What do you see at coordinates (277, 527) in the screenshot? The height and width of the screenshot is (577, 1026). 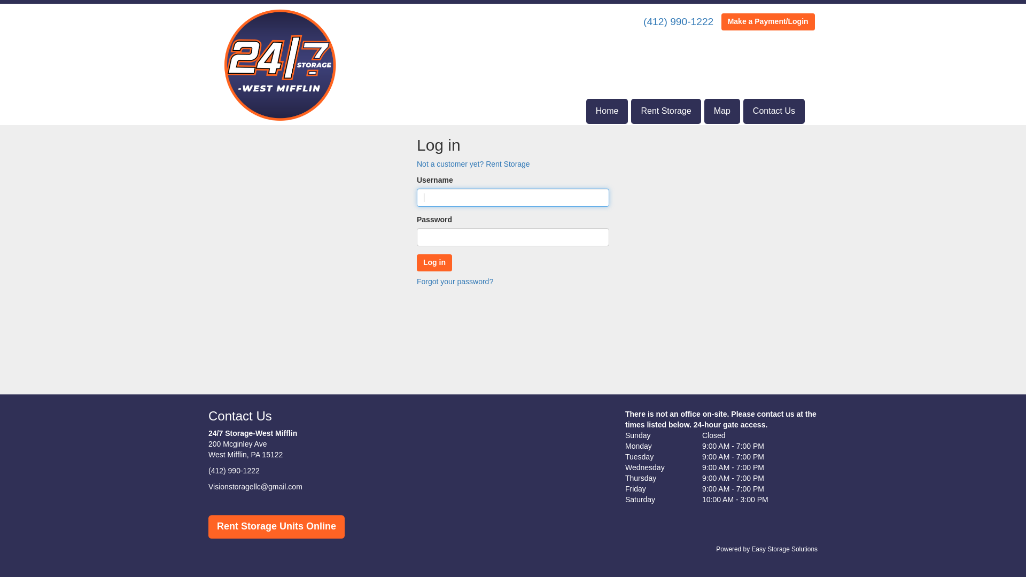 I see `Rent Storage Units Online` at bounding box center [277, 527].